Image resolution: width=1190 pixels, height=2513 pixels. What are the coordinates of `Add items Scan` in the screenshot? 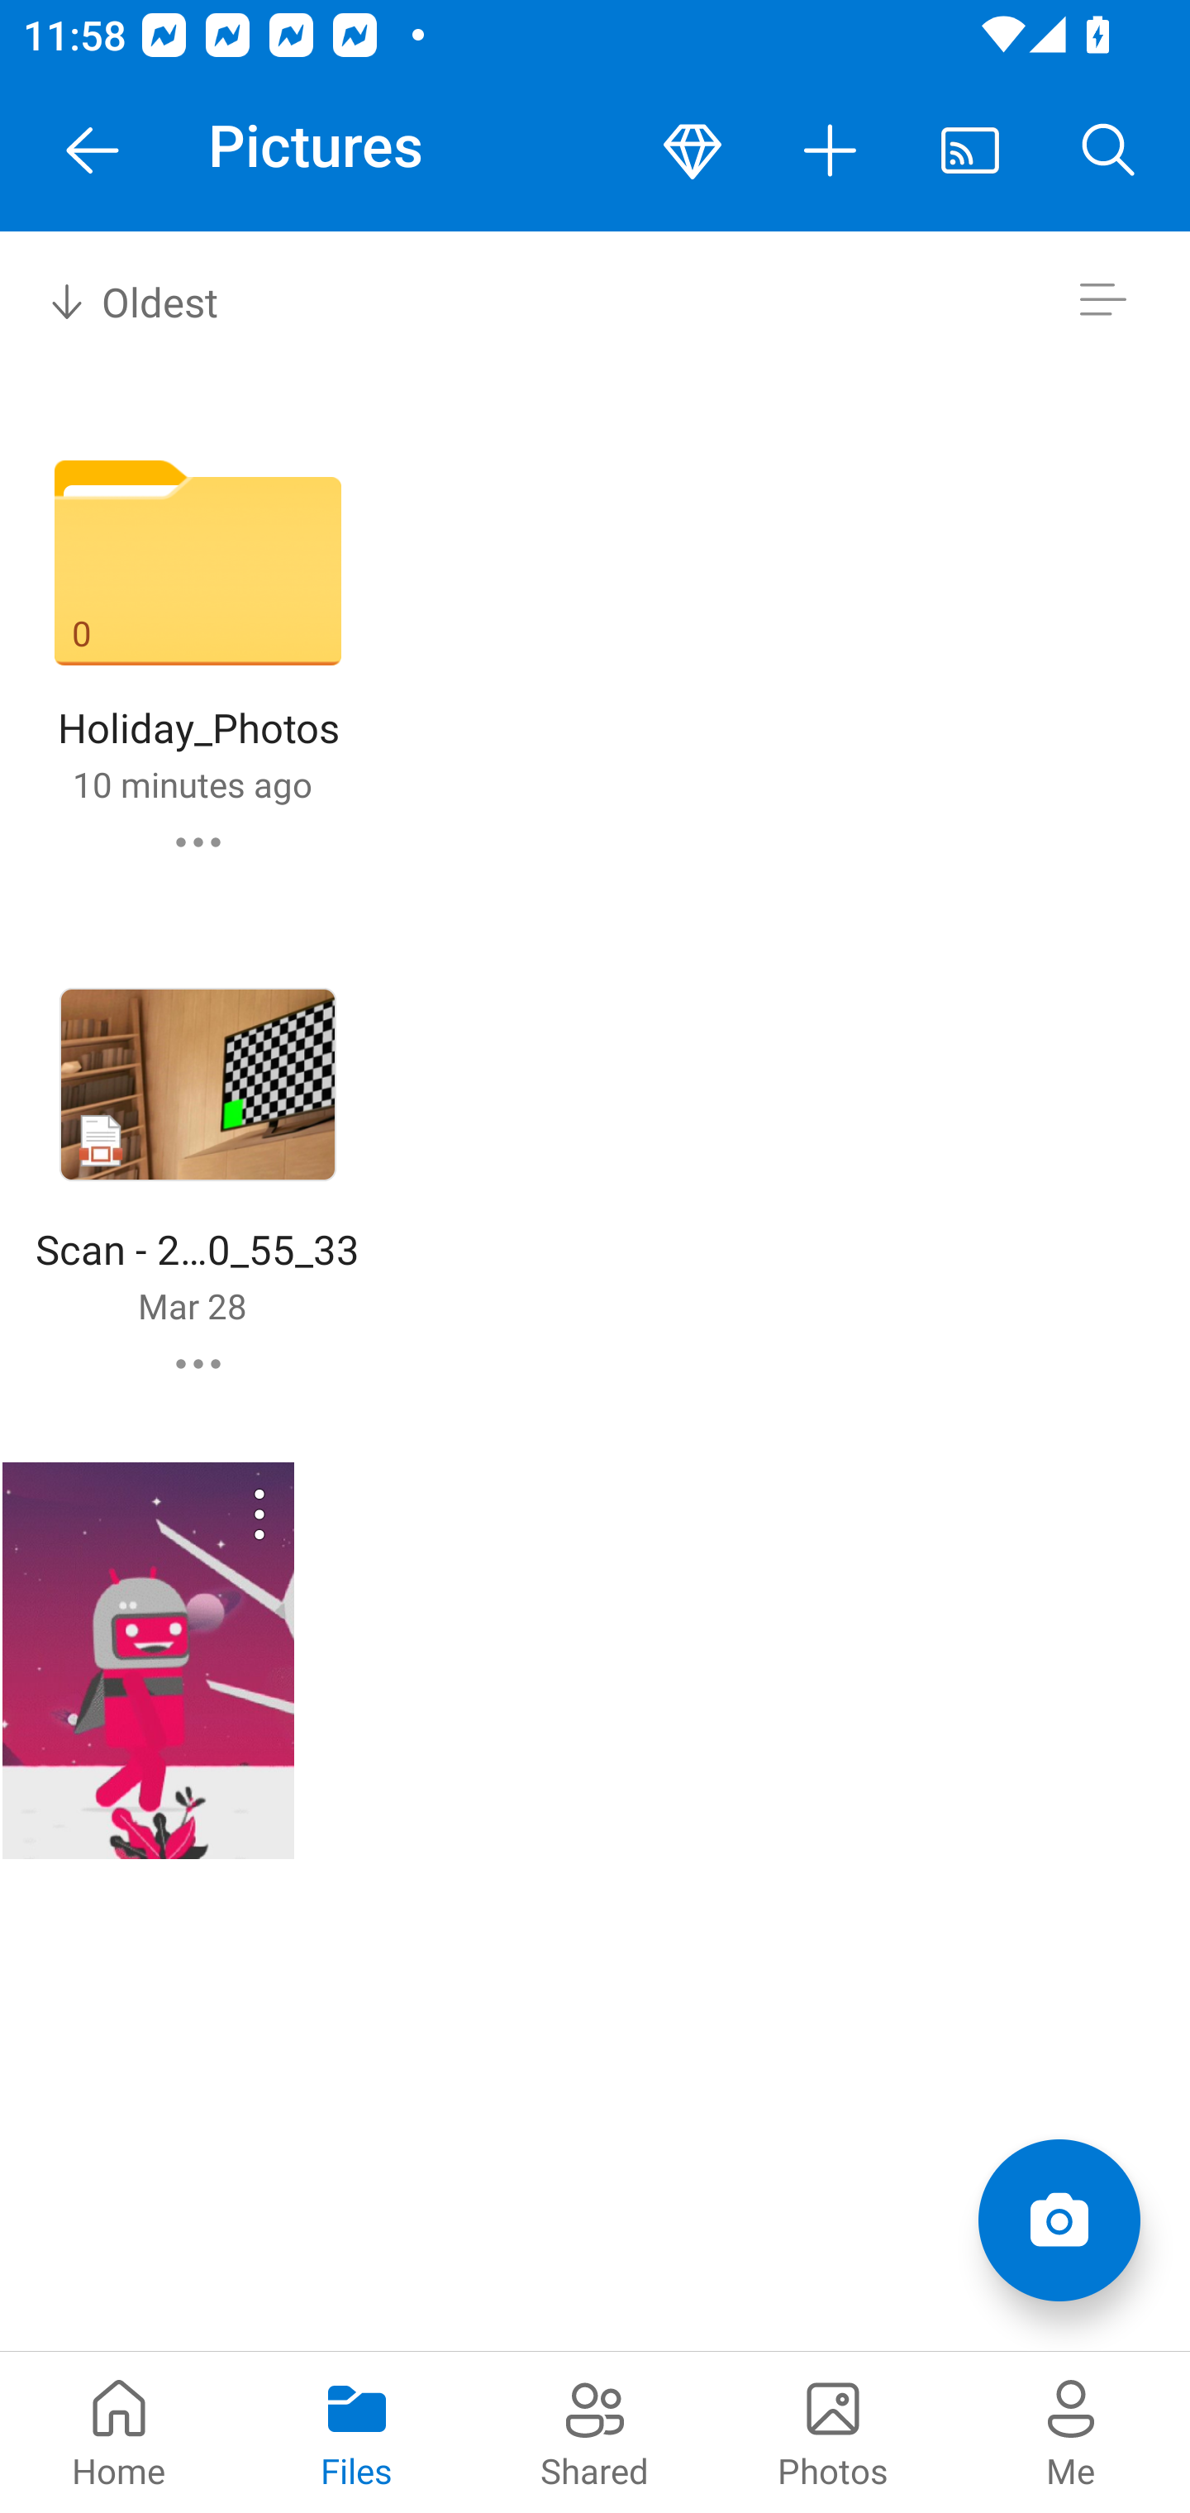 It's located at (1059, 2220).